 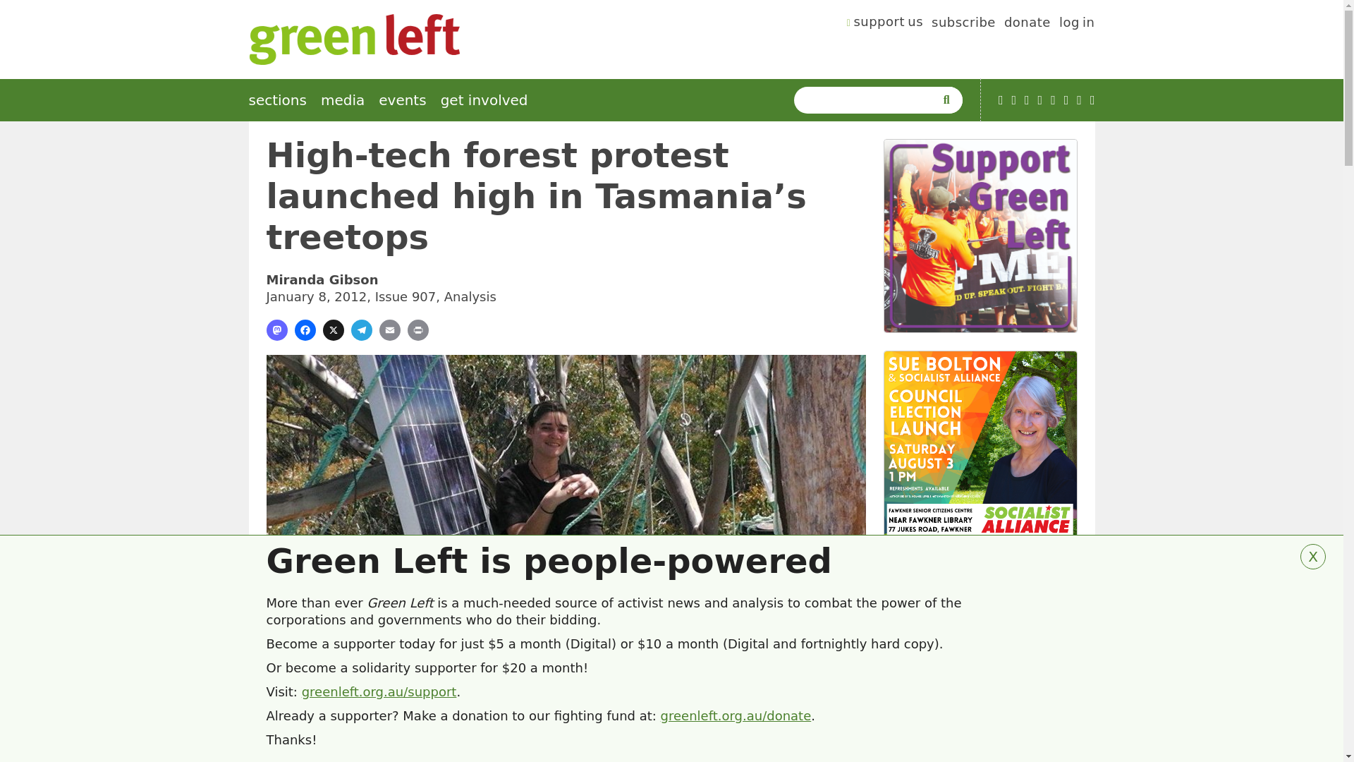 What do you see at coordinates (1040, 100) in the screenshot?
I see `TikTok` at bounding box center [1040, 100].